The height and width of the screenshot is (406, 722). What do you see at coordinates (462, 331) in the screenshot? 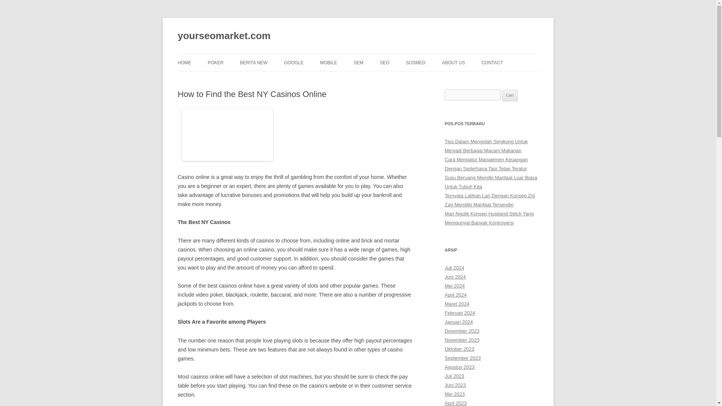
I see `Desember 2023` at bounding box center [462, 331].